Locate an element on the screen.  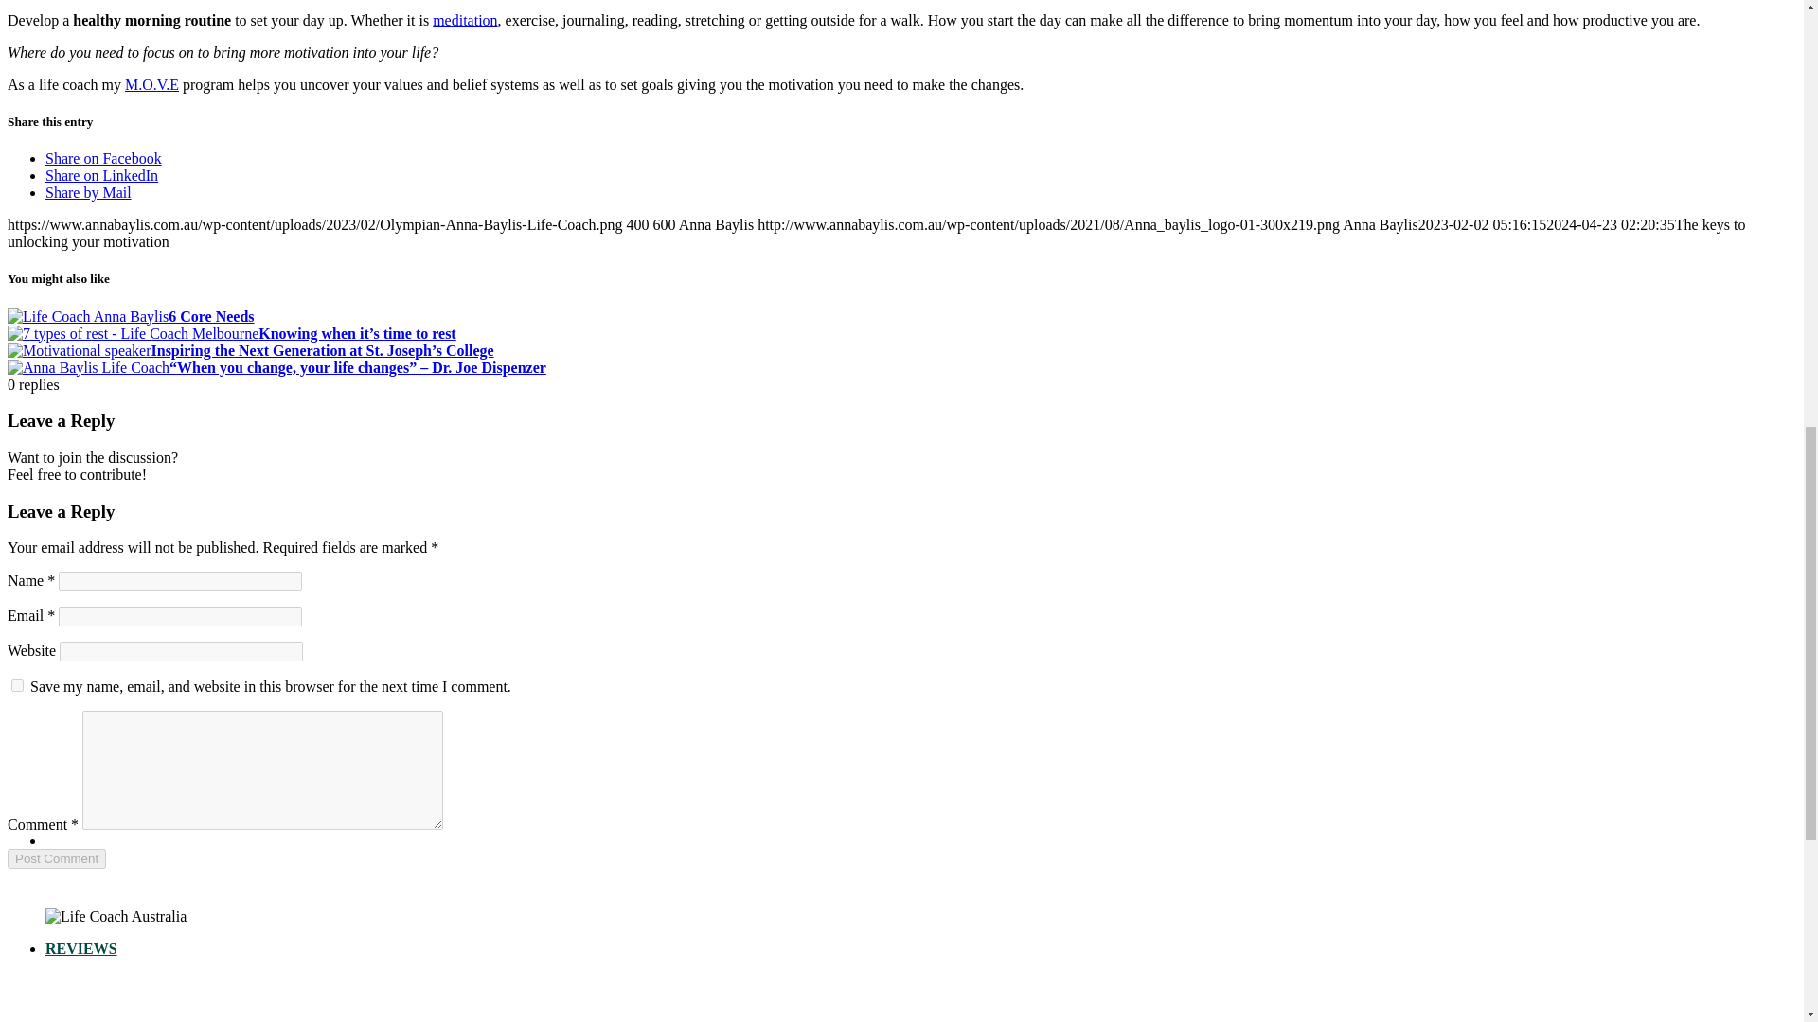
Post Comment is located at coordinates (56, 859).